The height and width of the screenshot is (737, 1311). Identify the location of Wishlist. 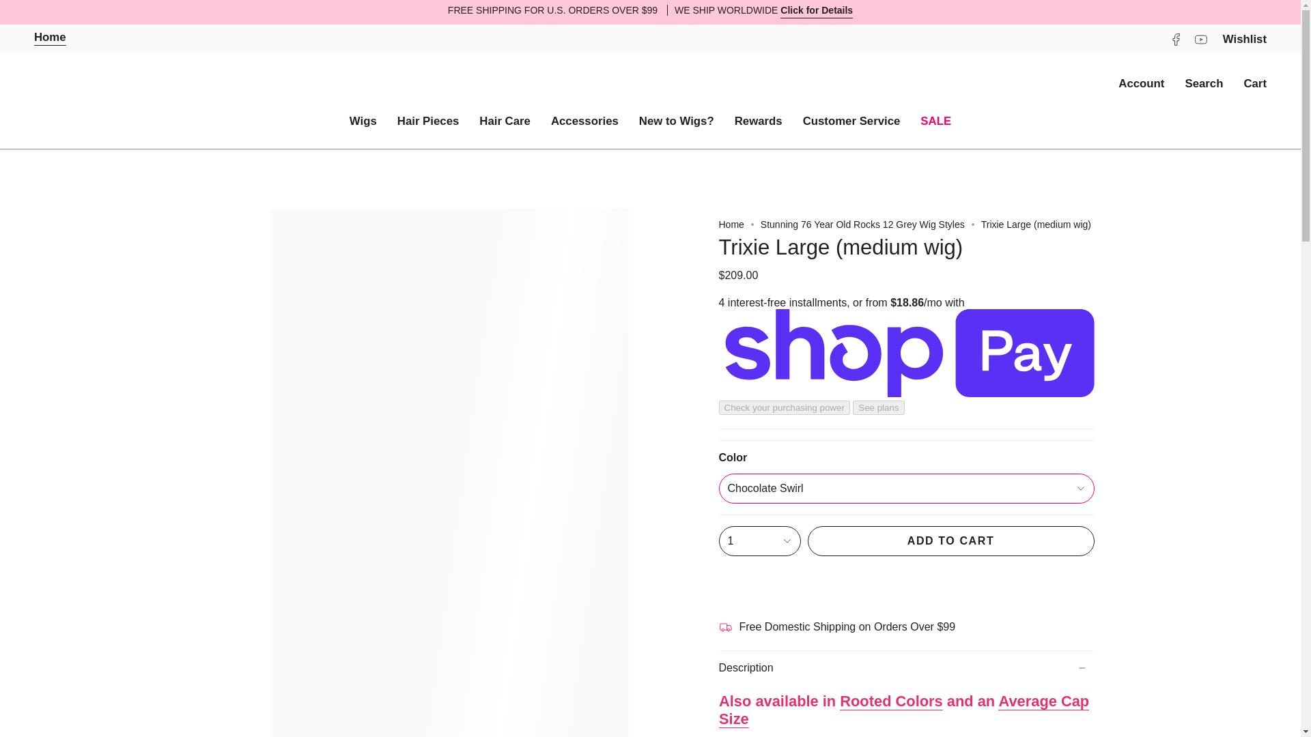
(1244, 40).